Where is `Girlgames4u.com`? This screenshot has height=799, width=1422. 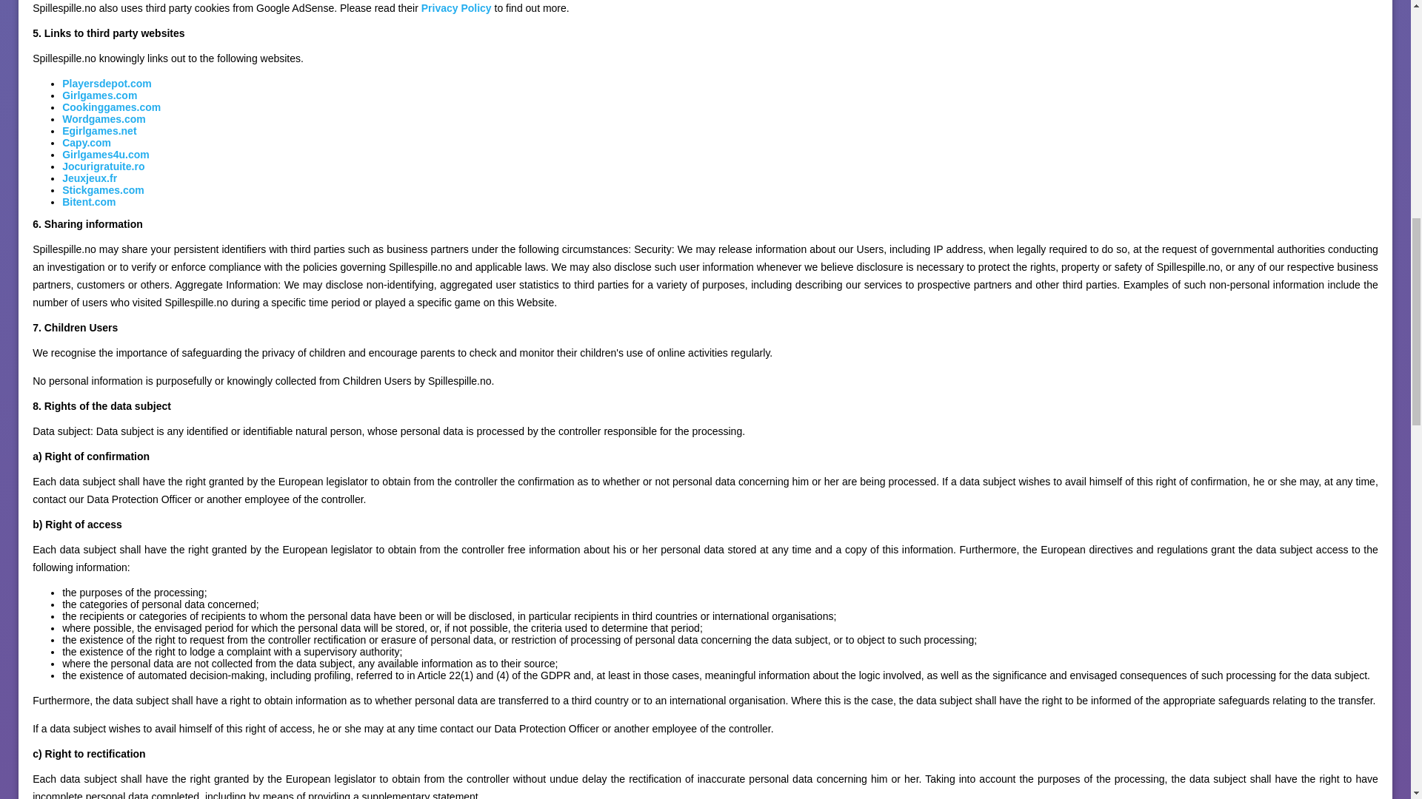 Girlgames4u.com is located at coordinates (105, 154).